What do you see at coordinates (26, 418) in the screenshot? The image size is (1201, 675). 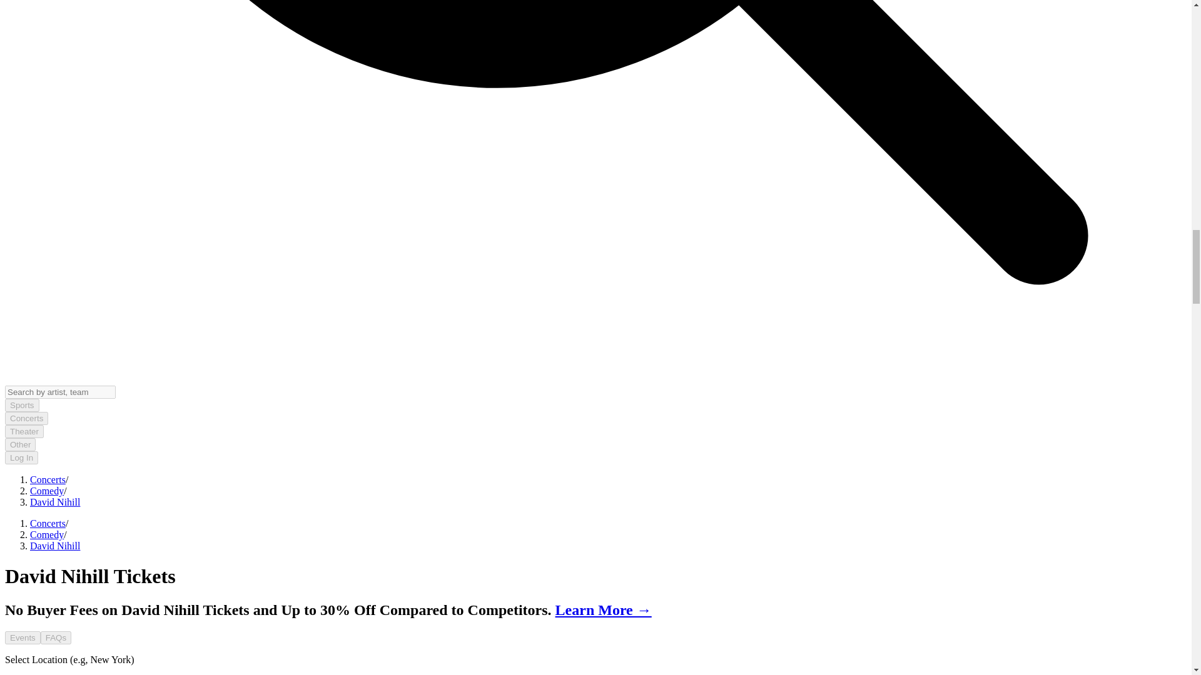 I see `Concerts` at bounding box center [26, 418].